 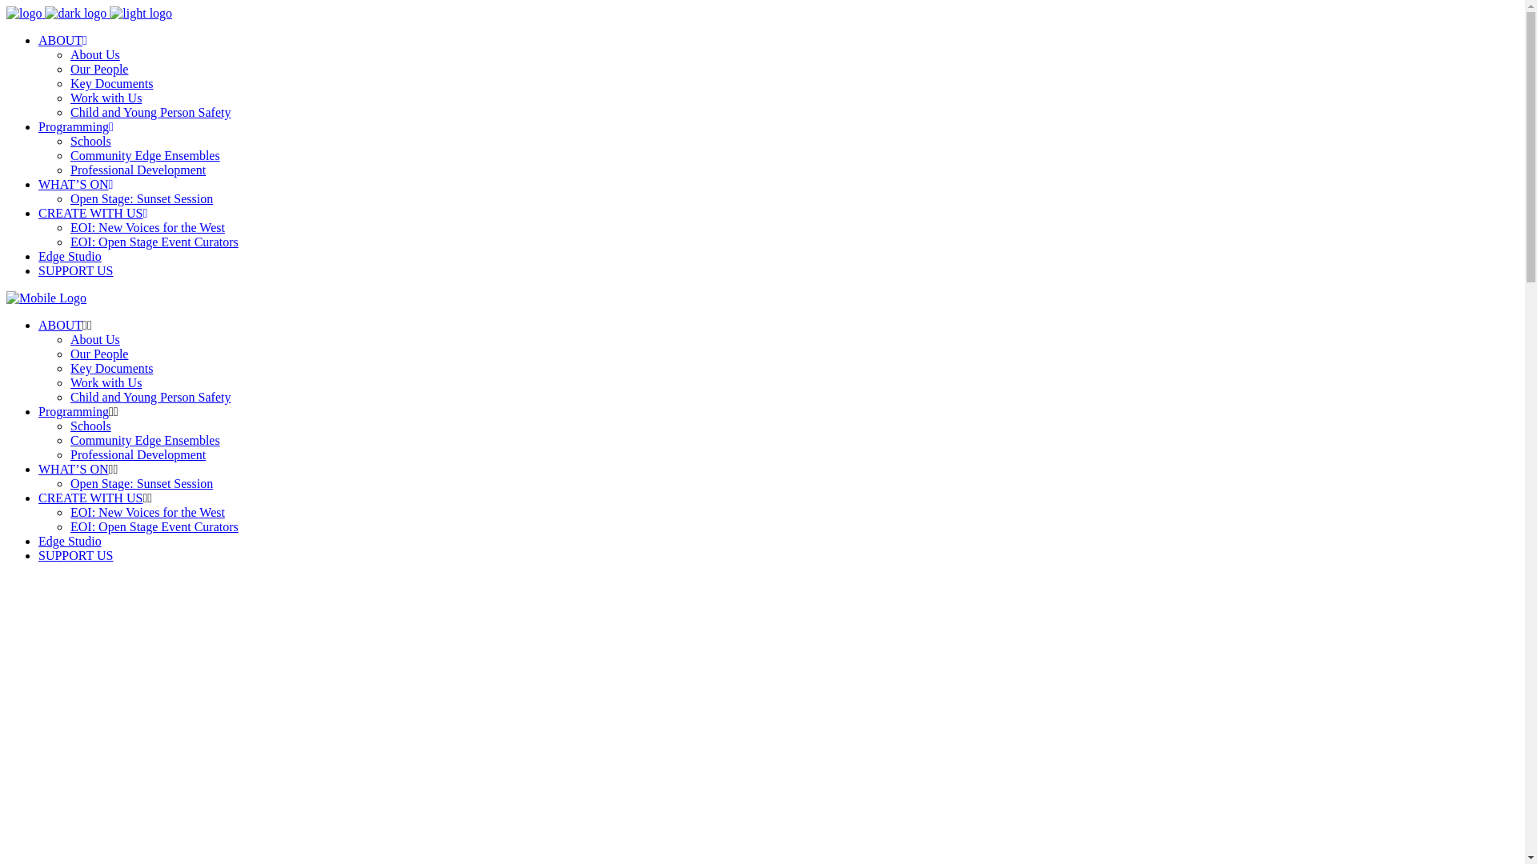 What do you see at coordinates (62, 40) in the screenshot?
I see `ABOUT` at bounding box center [62, 40].